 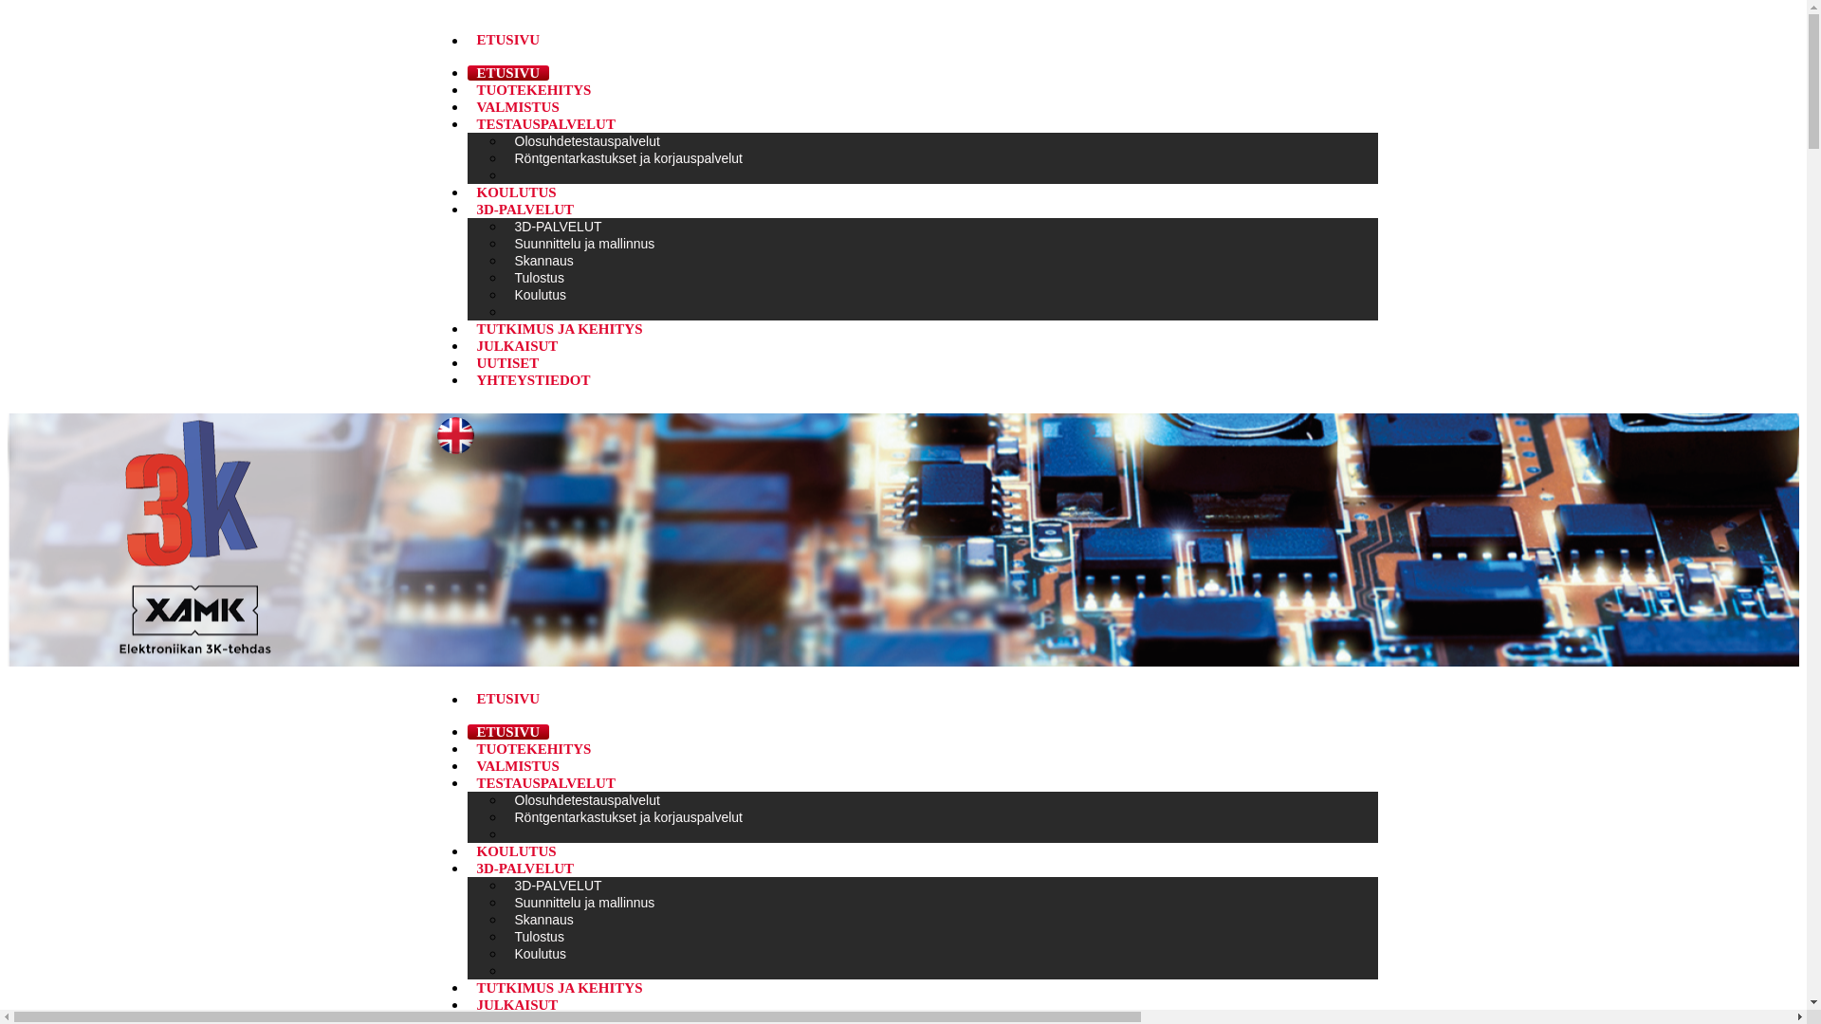 What do you see at coordinates (516, 346) in the screenshot?
I see `JULKAISUT` at bounding box center [516, 346].